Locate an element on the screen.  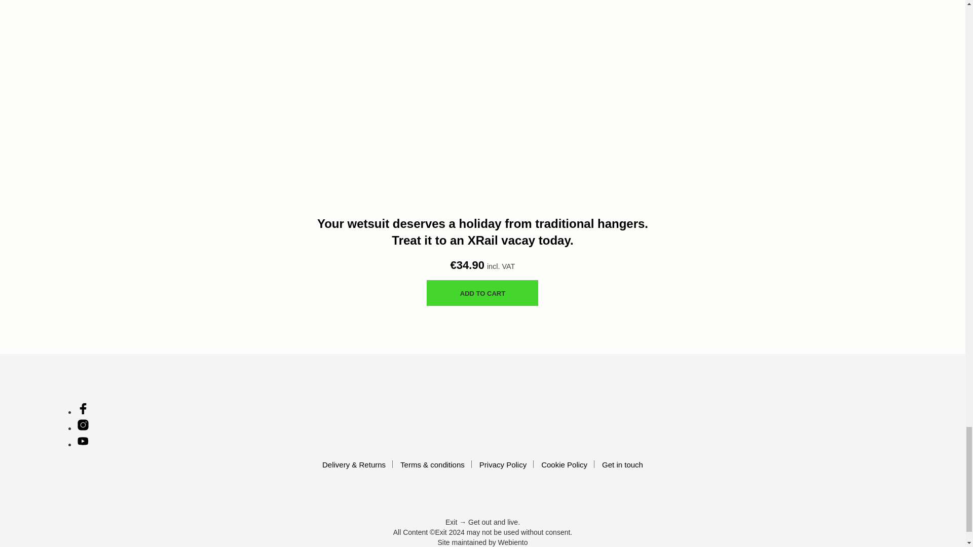
Get in touch is located at coordinates (622, 464).